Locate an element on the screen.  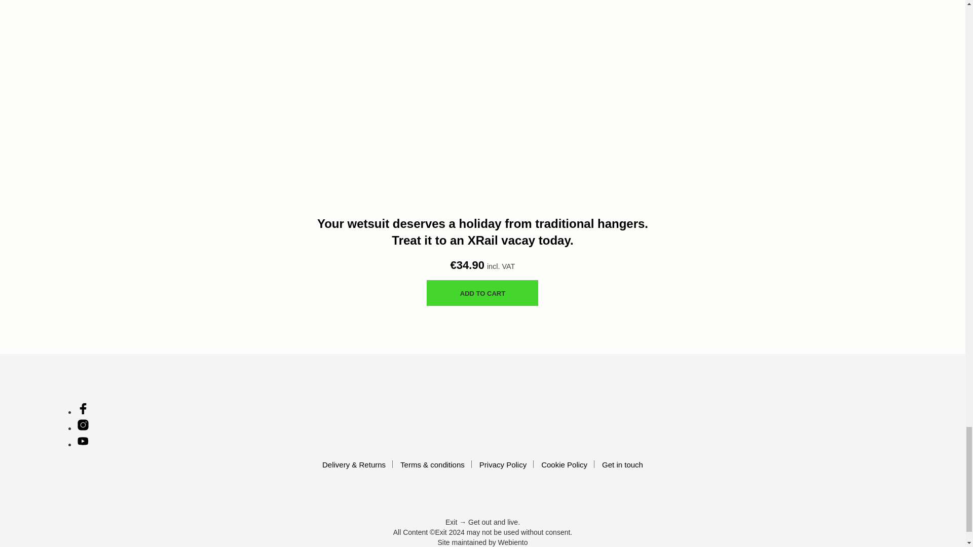
Get in touch is located at coordinates (622, 464).